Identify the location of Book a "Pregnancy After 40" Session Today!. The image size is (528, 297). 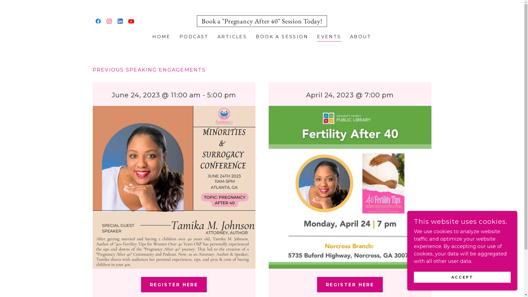
(262, 22).